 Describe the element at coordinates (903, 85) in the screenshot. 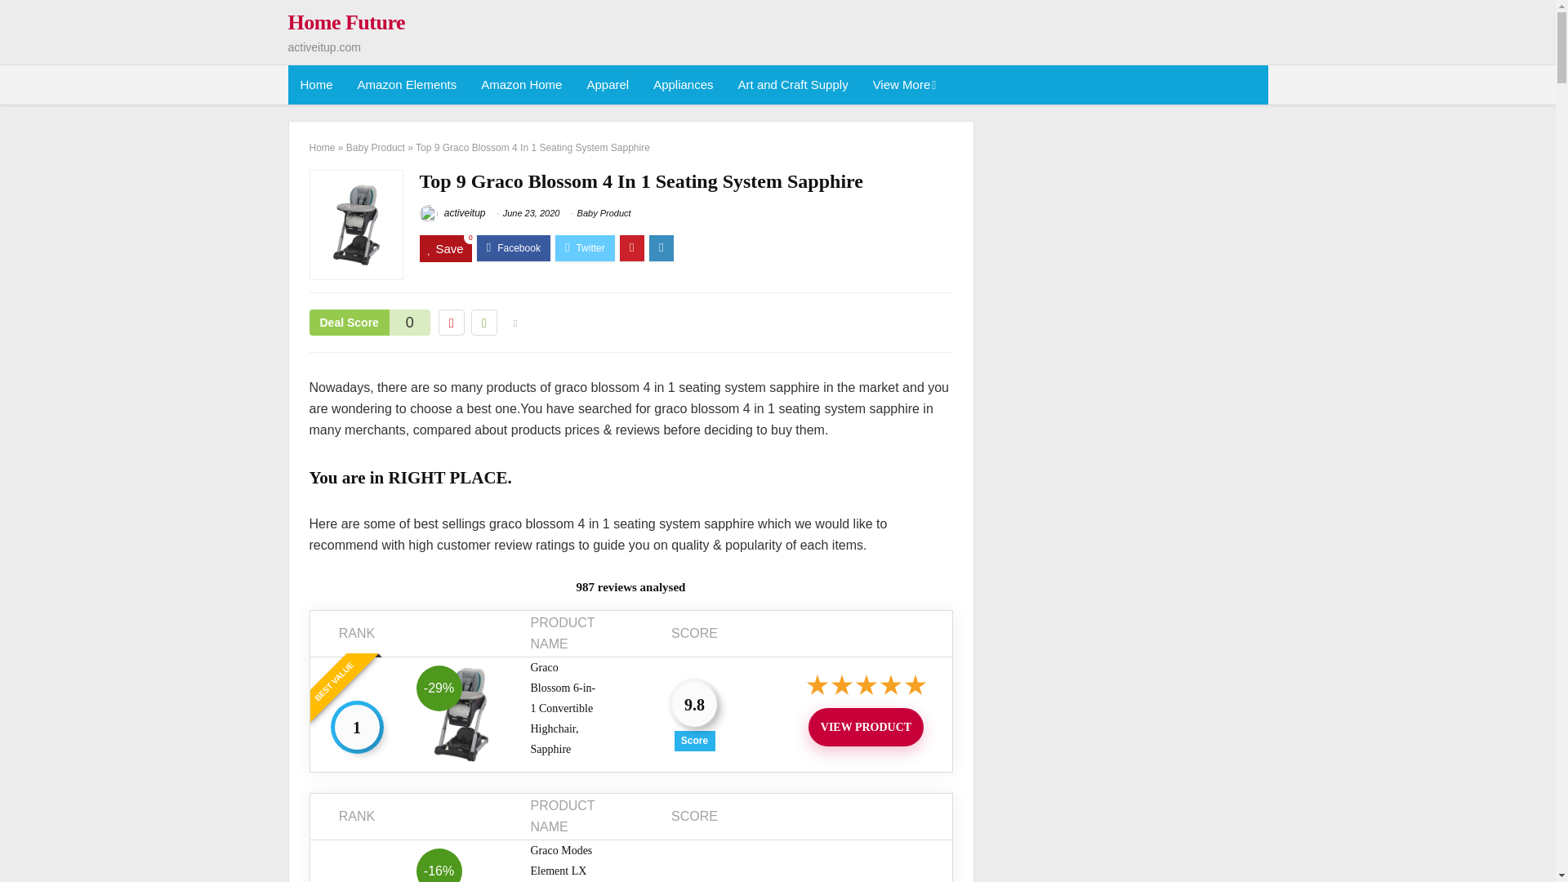

I see `View More` at that location.